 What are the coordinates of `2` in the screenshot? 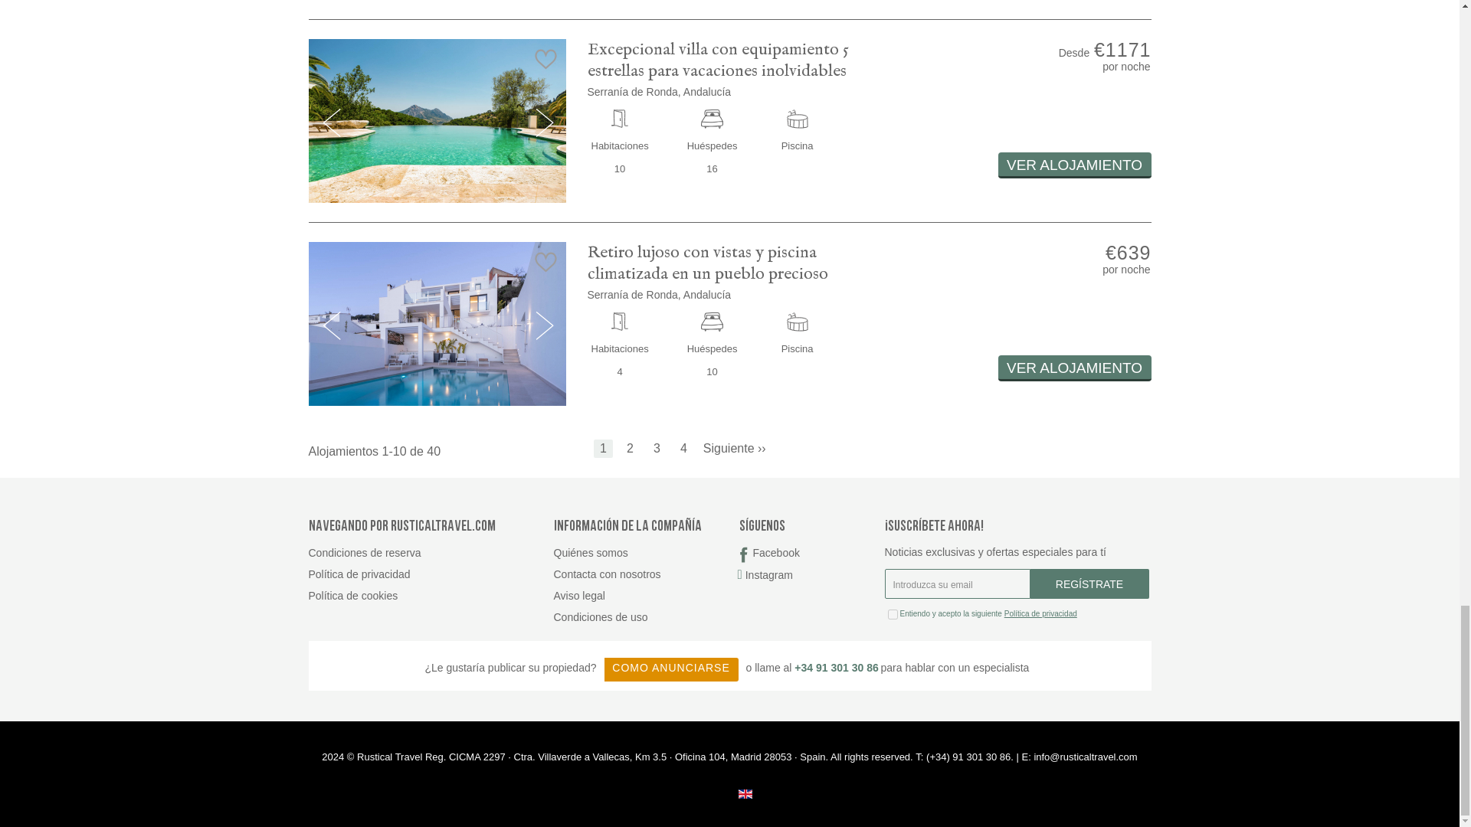 It's located at (630, 450).